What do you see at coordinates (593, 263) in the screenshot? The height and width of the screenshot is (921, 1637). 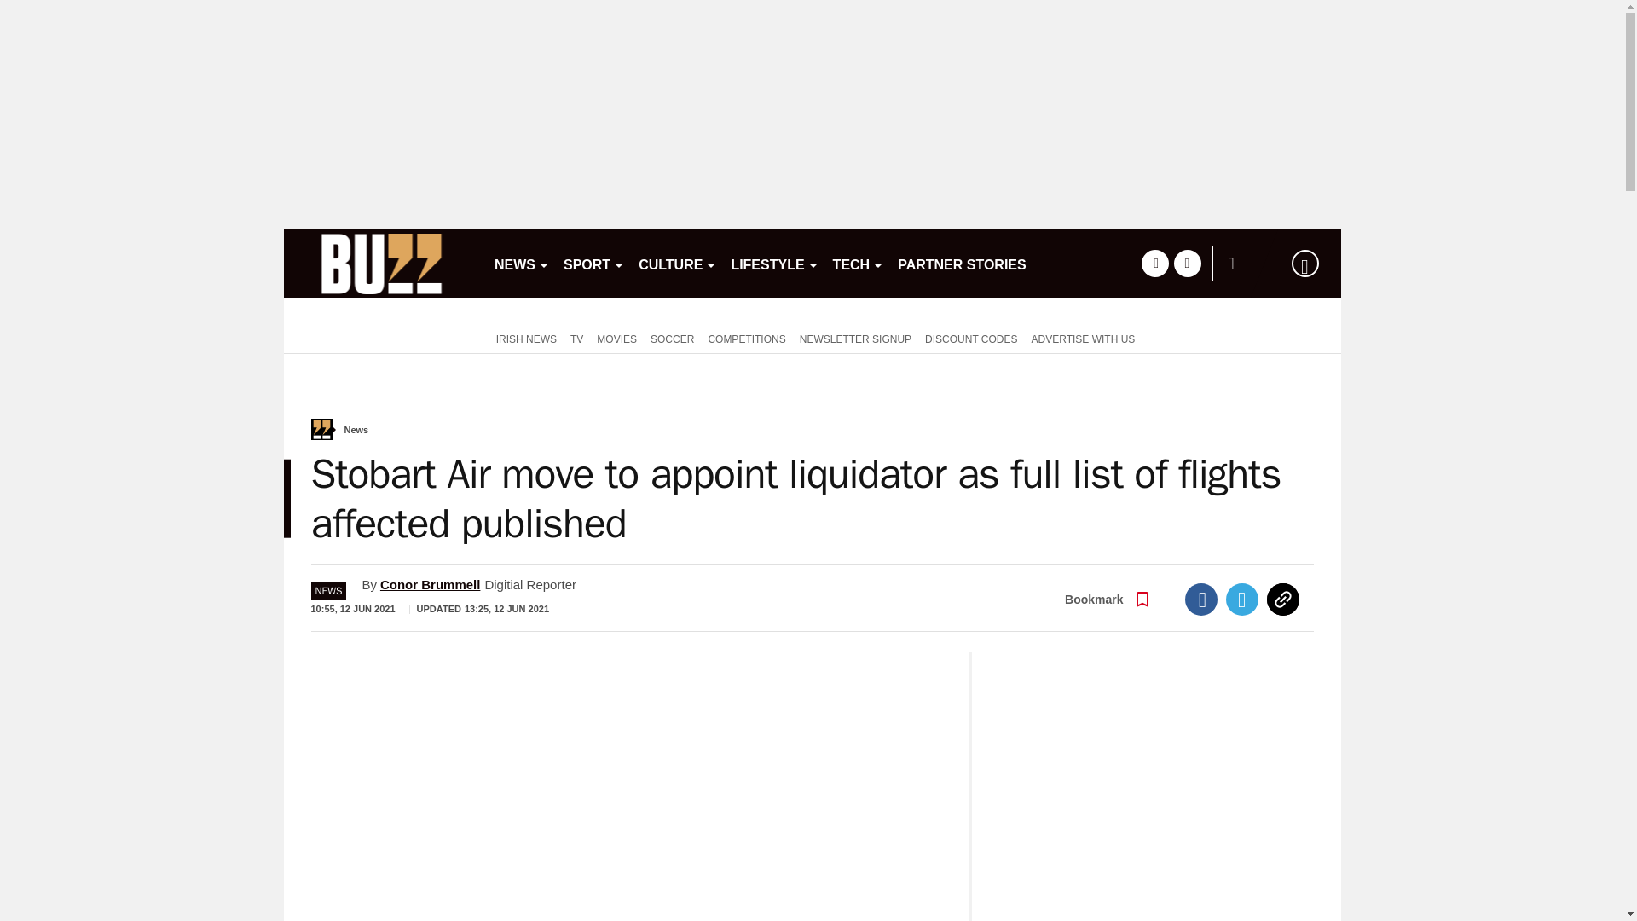 I see `SPORT` at bounding box center [593, 263].